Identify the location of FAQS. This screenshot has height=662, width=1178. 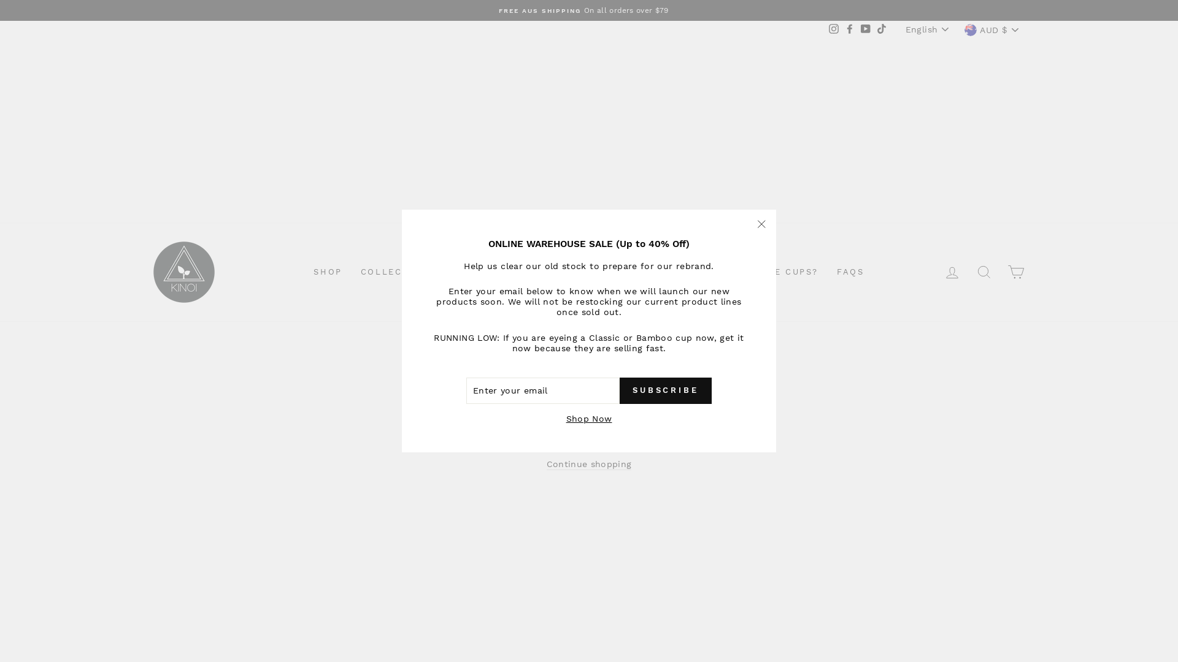
(850, 272).